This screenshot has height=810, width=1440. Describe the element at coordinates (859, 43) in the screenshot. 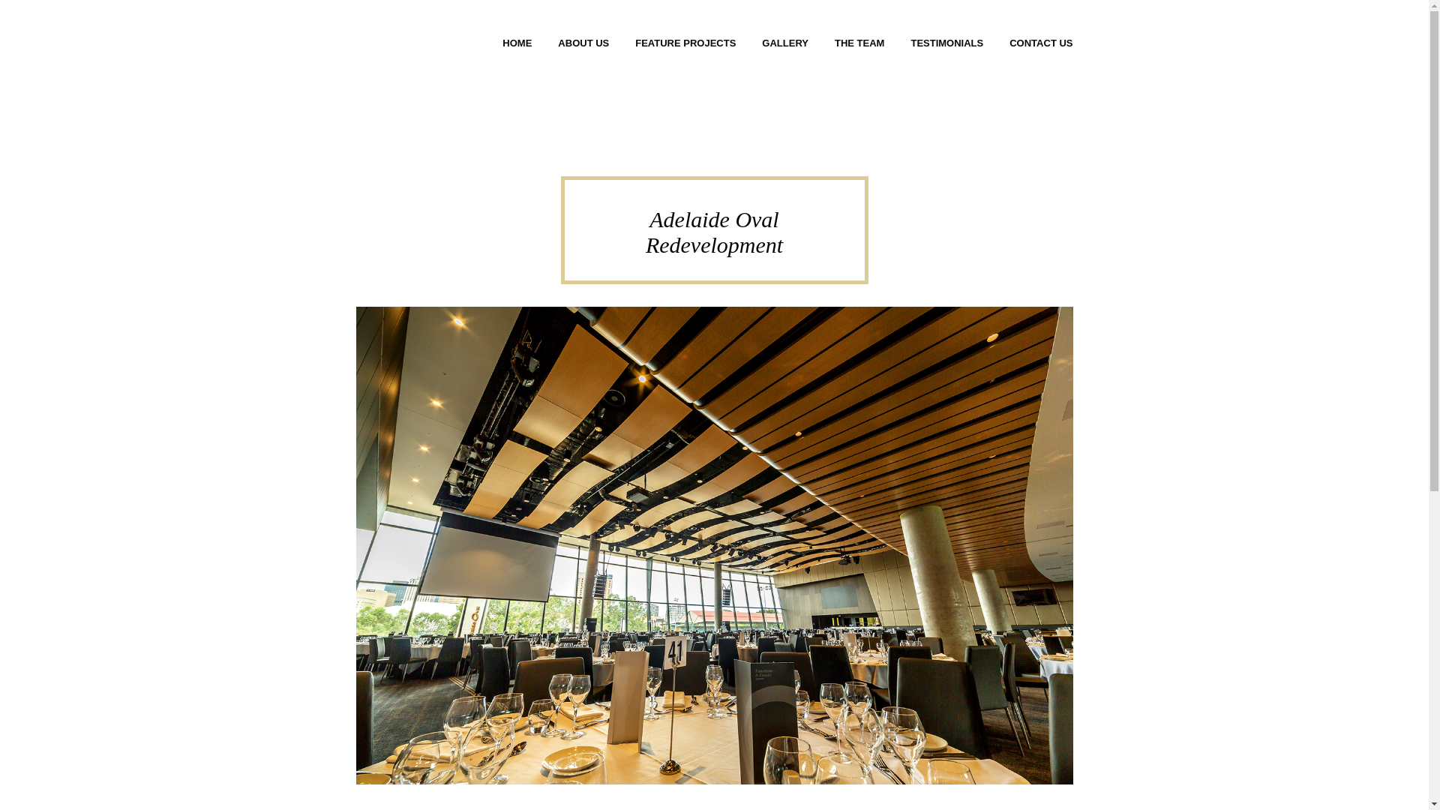

I see `THE TEAM` at that location.